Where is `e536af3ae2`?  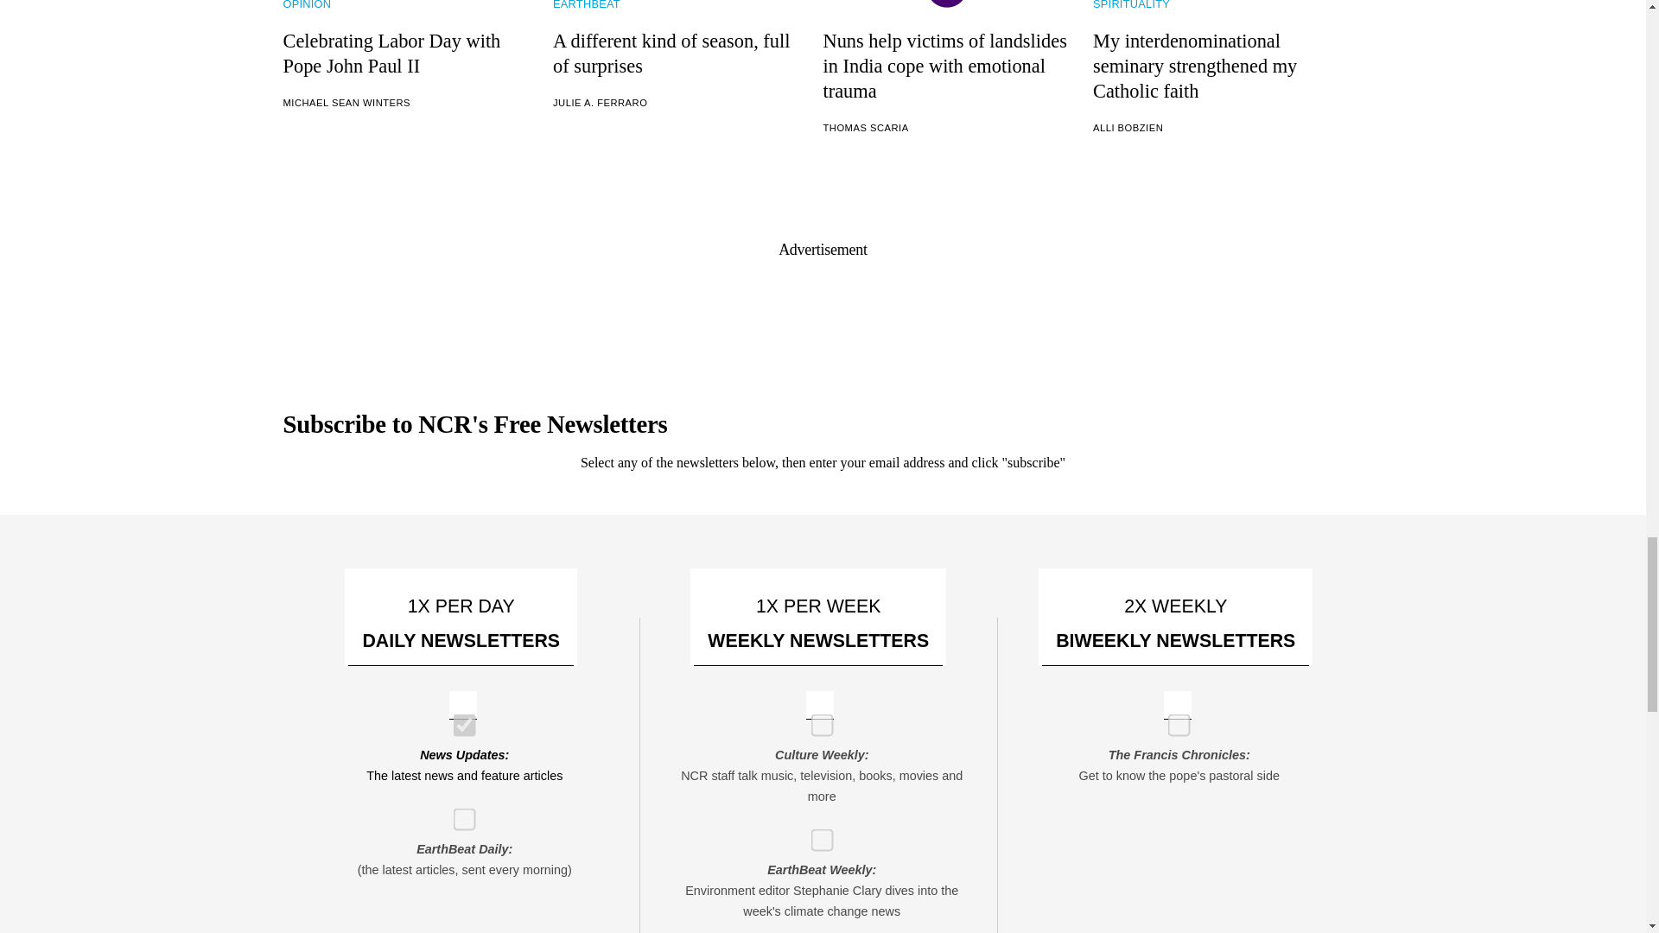
e536af3ae2 is located at coordinates (816, 720).